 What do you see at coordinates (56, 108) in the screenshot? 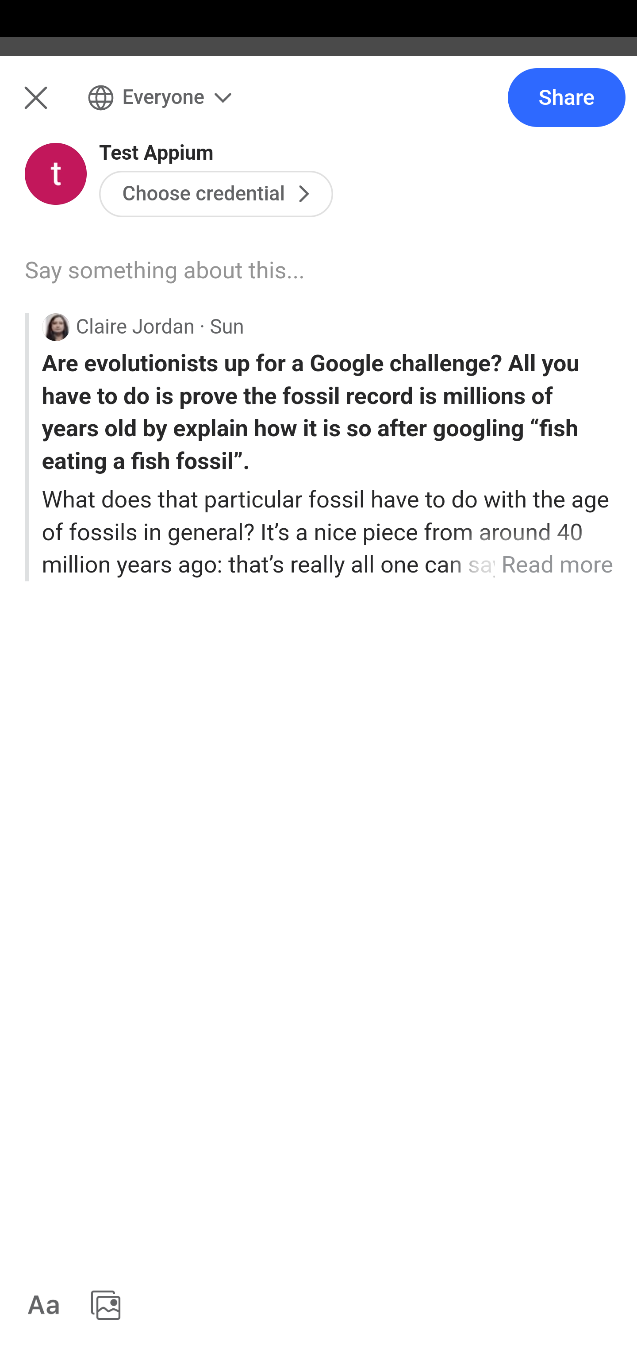
I see `Me` at bounding box center [56, 108].